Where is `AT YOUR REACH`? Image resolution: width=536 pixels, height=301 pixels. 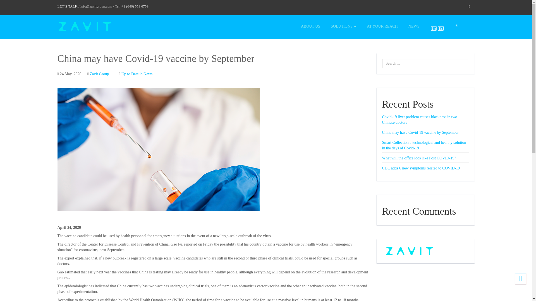 AT YOUR REACH is located at coordinates (382, 26).